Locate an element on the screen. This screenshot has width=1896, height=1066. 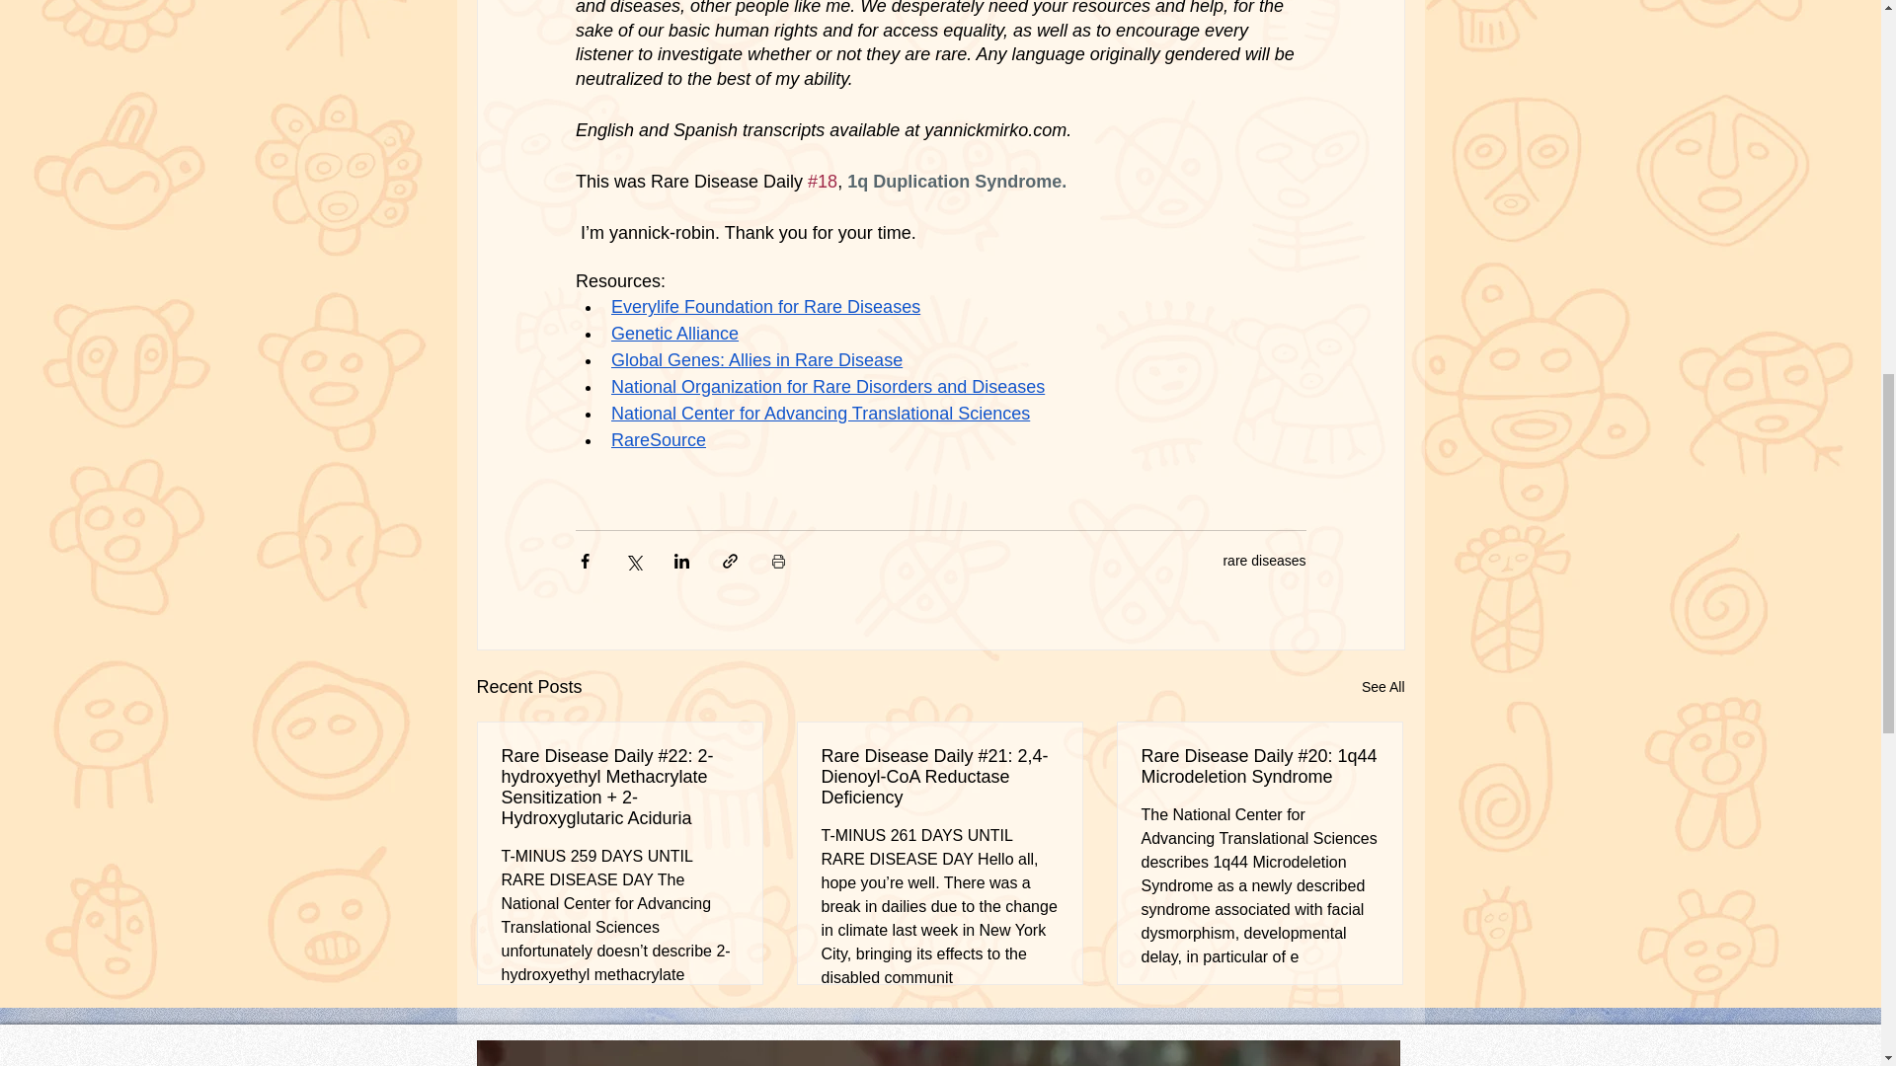
RareSource is located at coordinates (658, 440).